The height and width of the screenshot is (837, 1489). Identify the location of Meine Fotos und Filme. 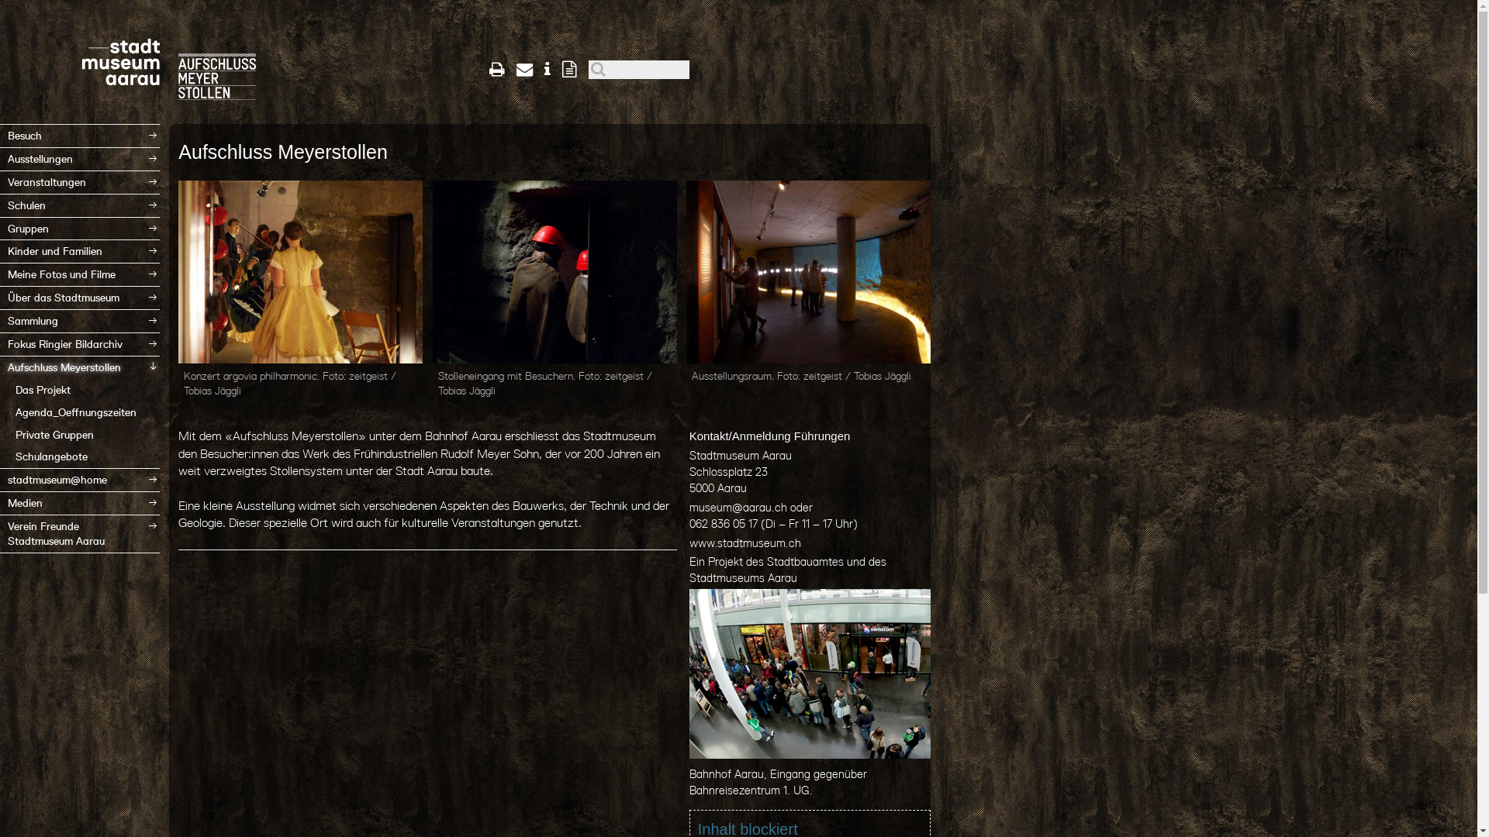
(80, 274).